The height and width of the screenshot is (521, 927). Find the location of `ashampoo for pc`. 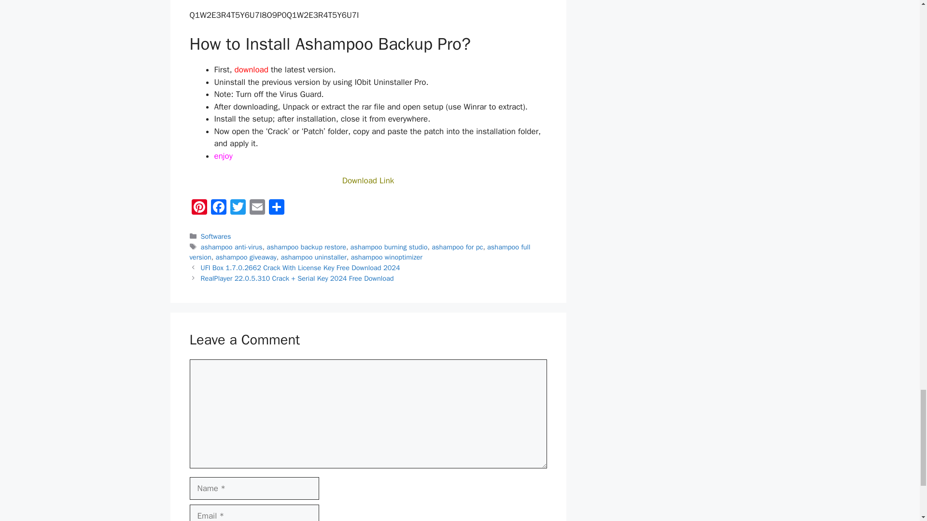

ashampoo for pc is located at coordinates (457, 247).